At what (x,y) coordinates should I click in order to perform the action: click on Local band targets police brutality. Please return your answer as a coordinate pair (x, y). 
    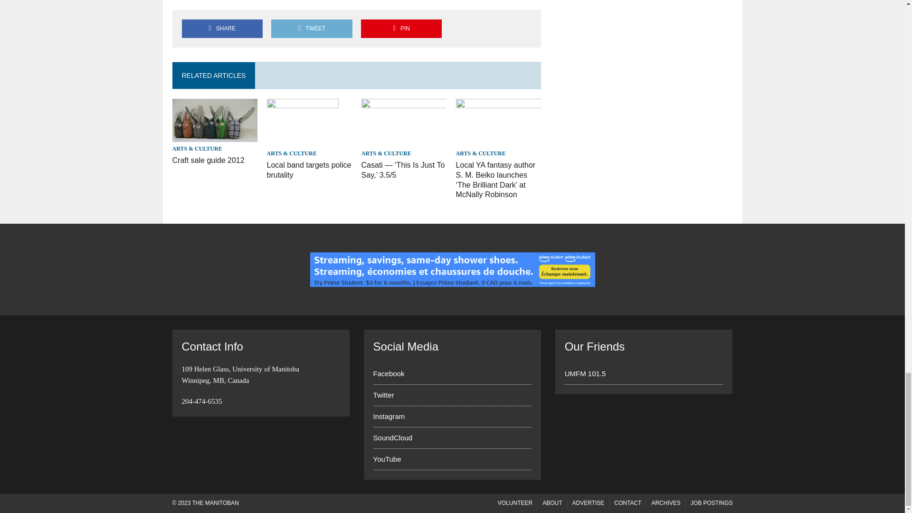
    Looking at the image, I should click on (303, 140).